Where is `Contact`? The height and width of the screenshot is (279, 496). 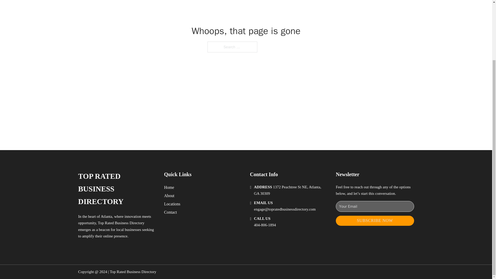 Contact is located at coordinates (171, 212).